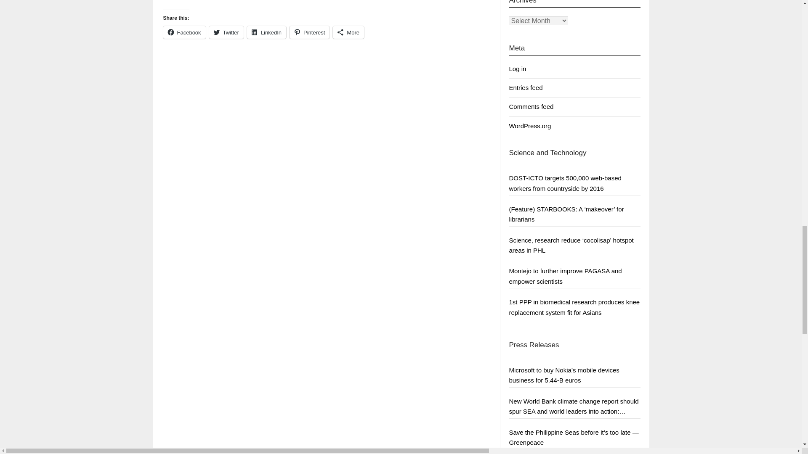  Describe the element at coordinates (184, 32) in the screenshot. I see `Facebook` at that location.